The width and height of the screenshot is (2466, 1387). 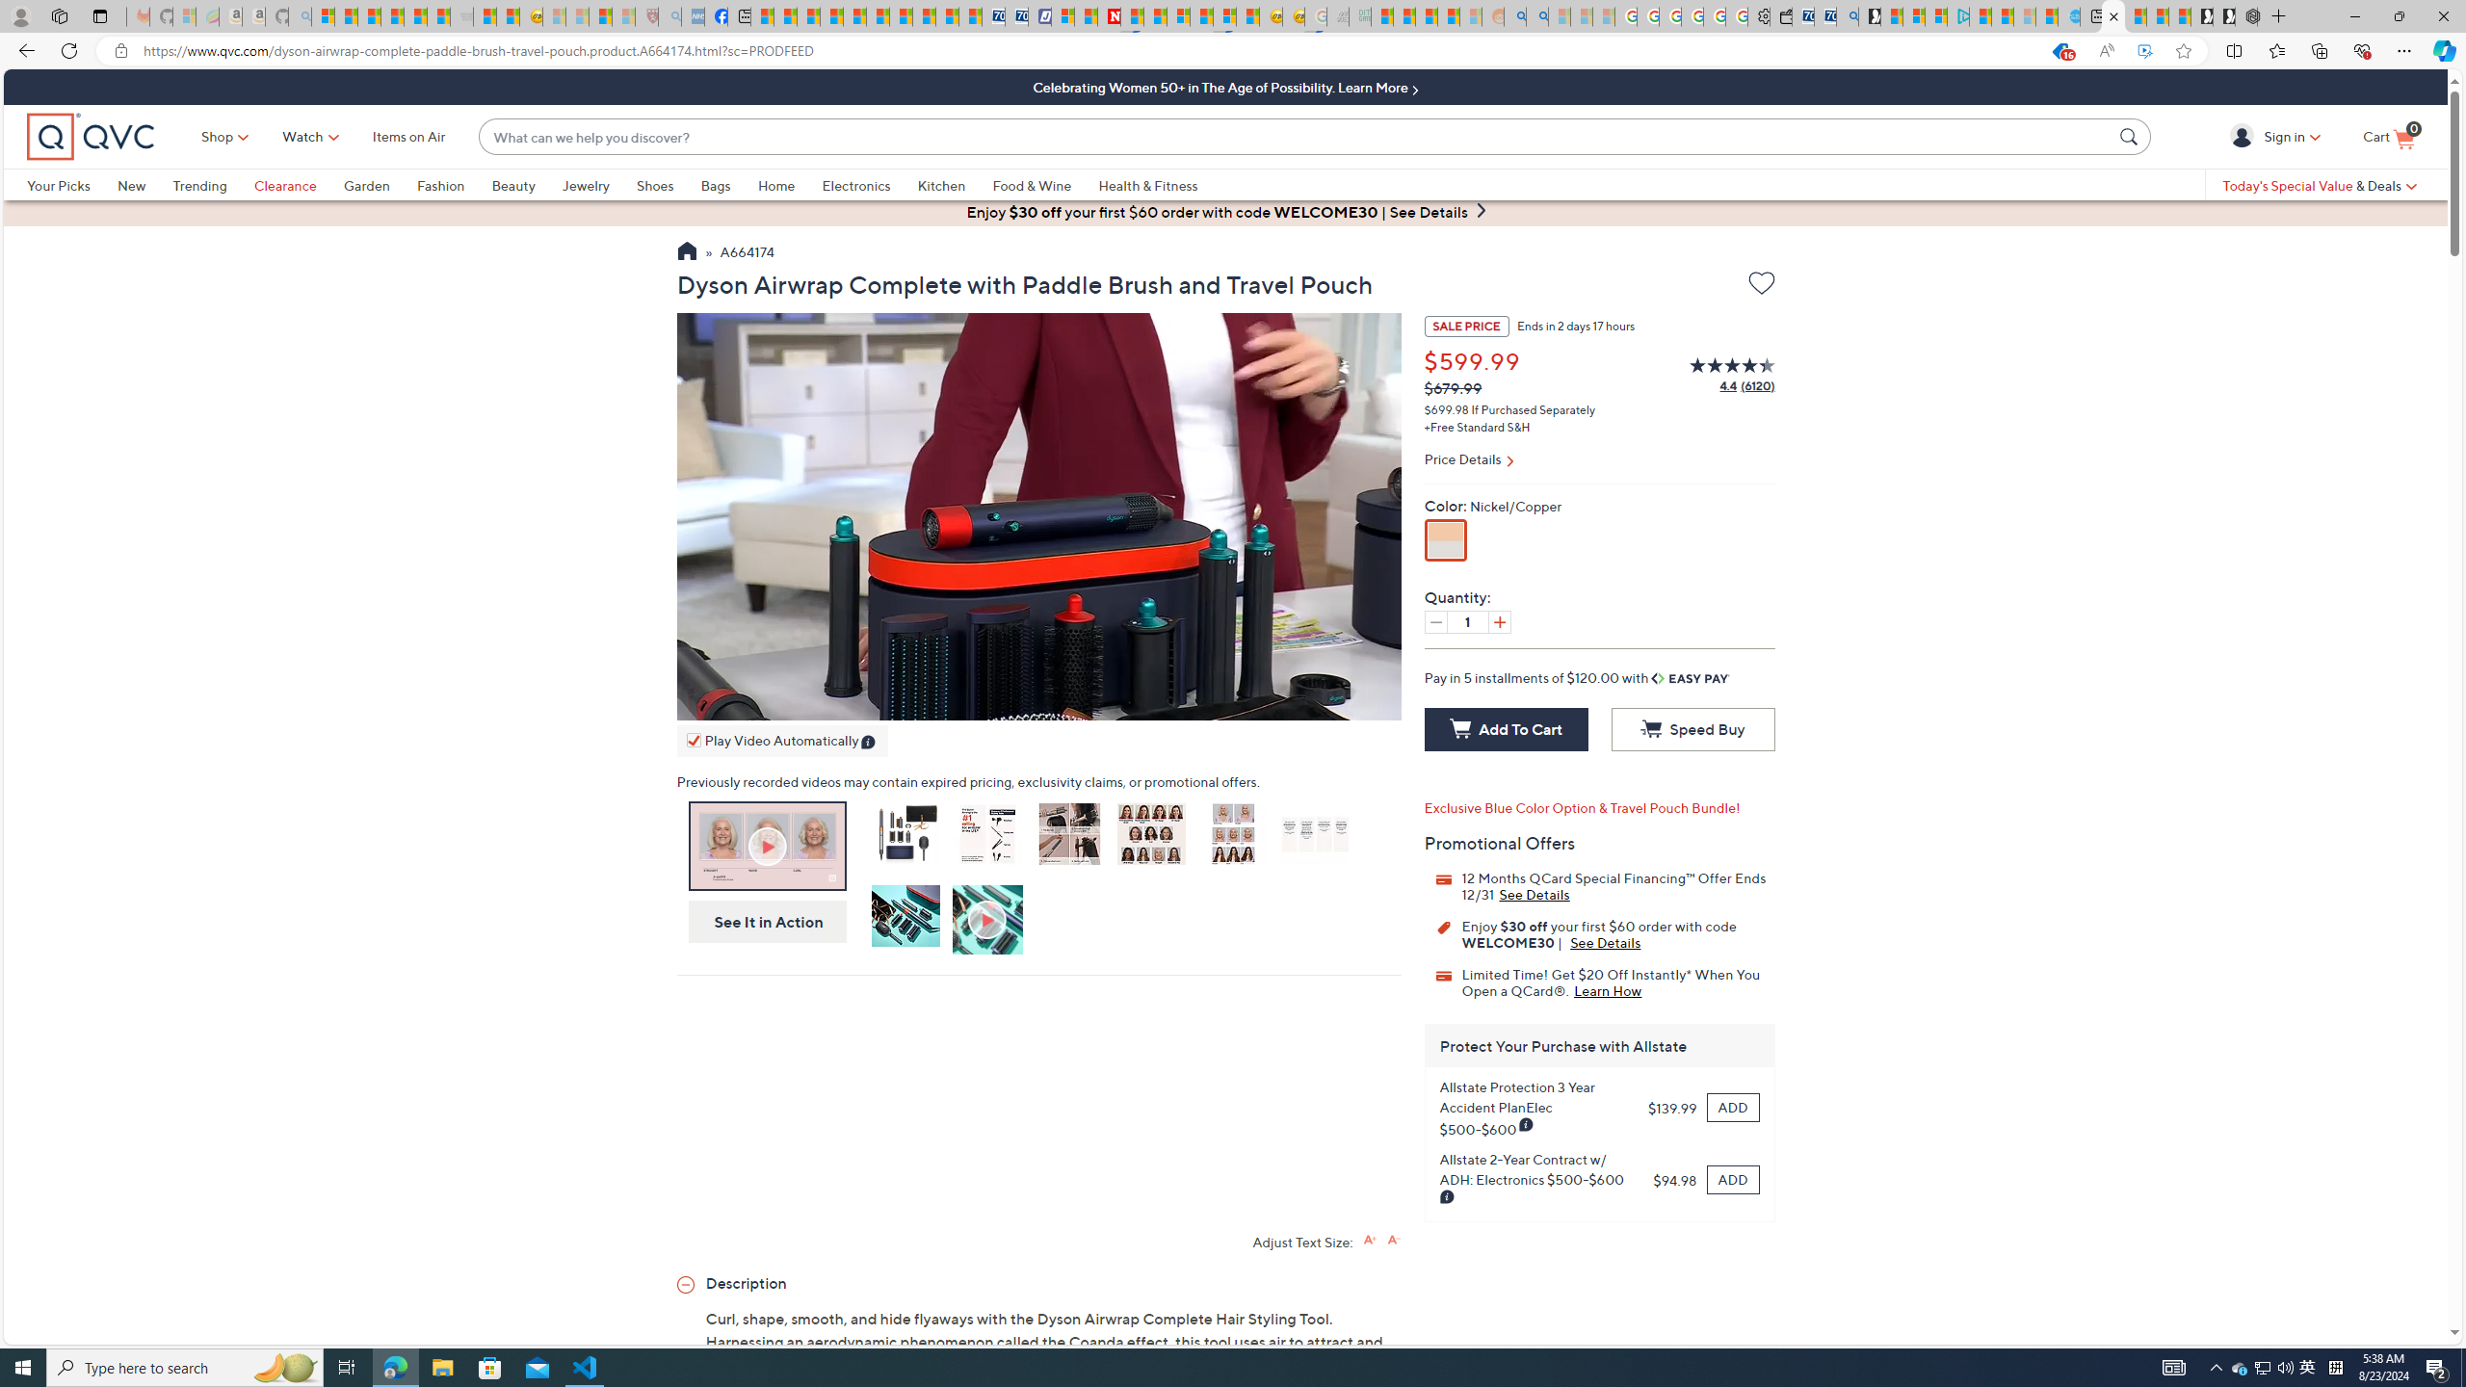 What do you see at coordinates (380, 185) in the screenshot?
I see `Garden` at bounding box center [380, 185].